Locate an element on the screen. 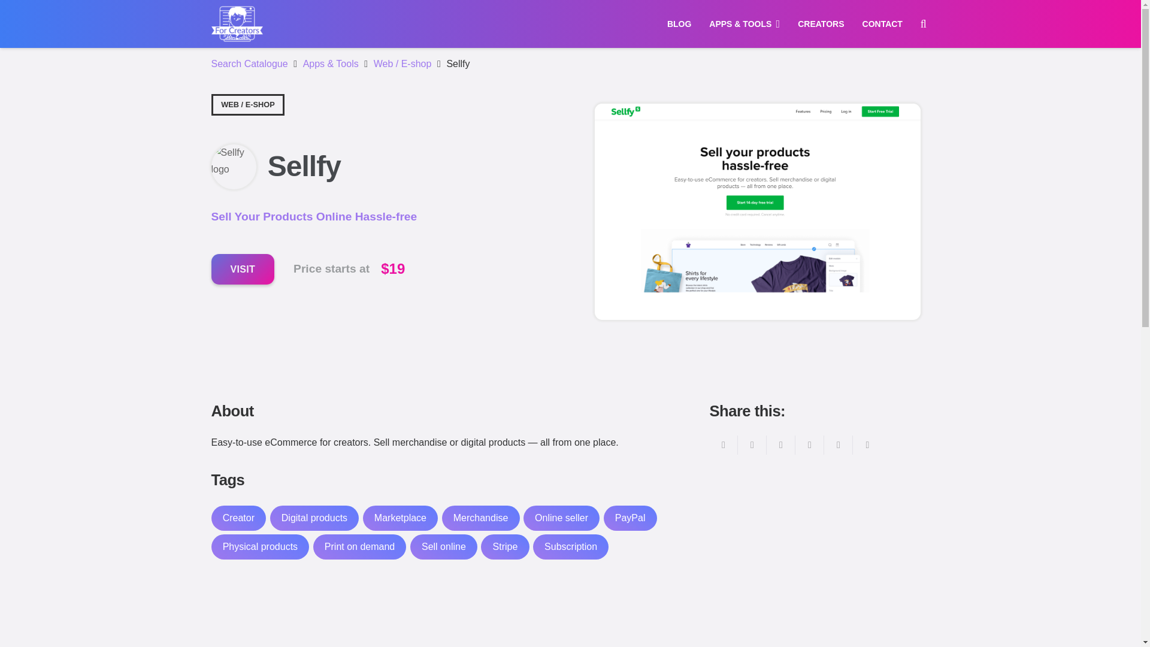 This screenshot has width=1150, height=647. Search Catalogue is located at coordinates (249, 64).